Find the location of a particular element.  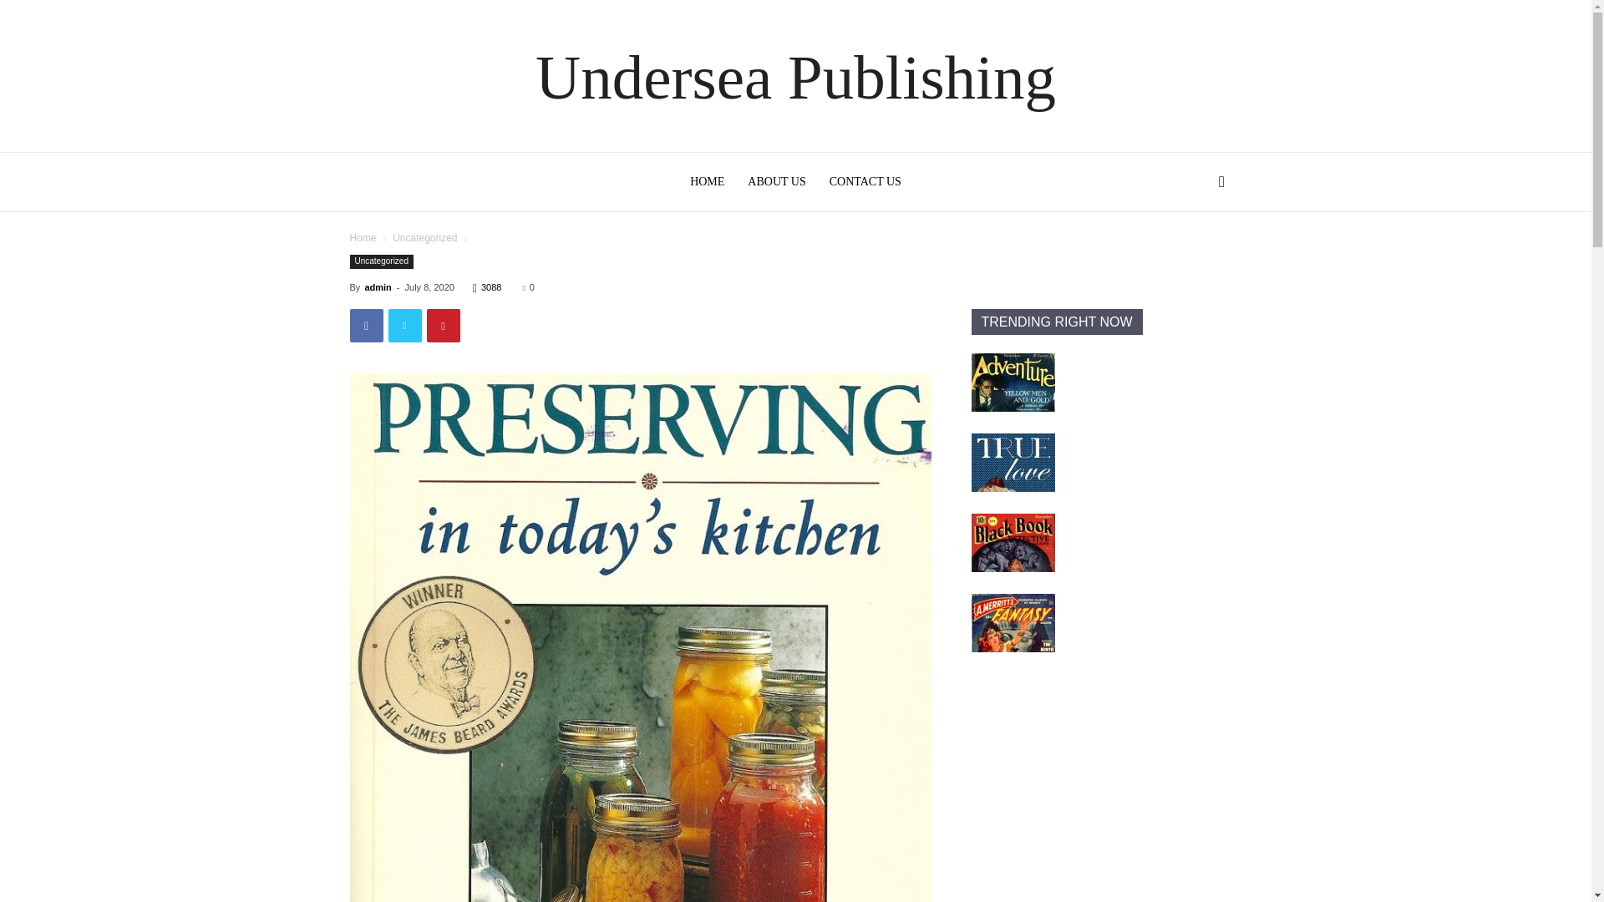

Uncategorized is located at coordinates (424, 237).